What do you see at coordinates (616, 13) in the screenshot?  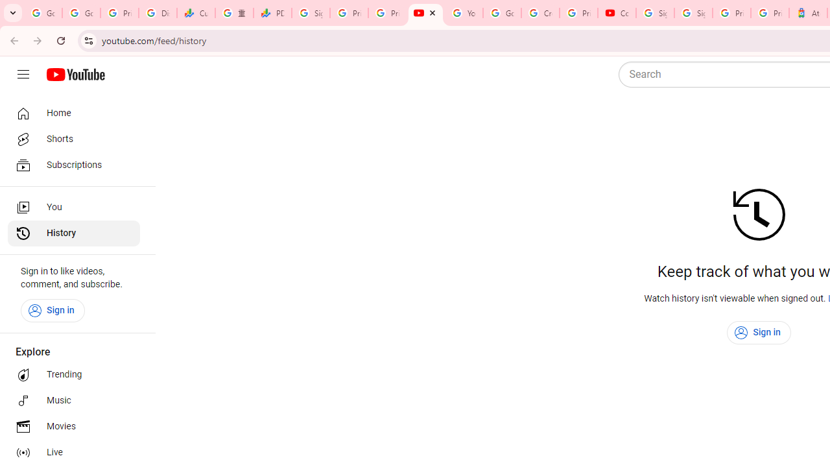 I see `Content Creator Programs & Opportunities - YouTube Creators` at bounding box center [616, 13].